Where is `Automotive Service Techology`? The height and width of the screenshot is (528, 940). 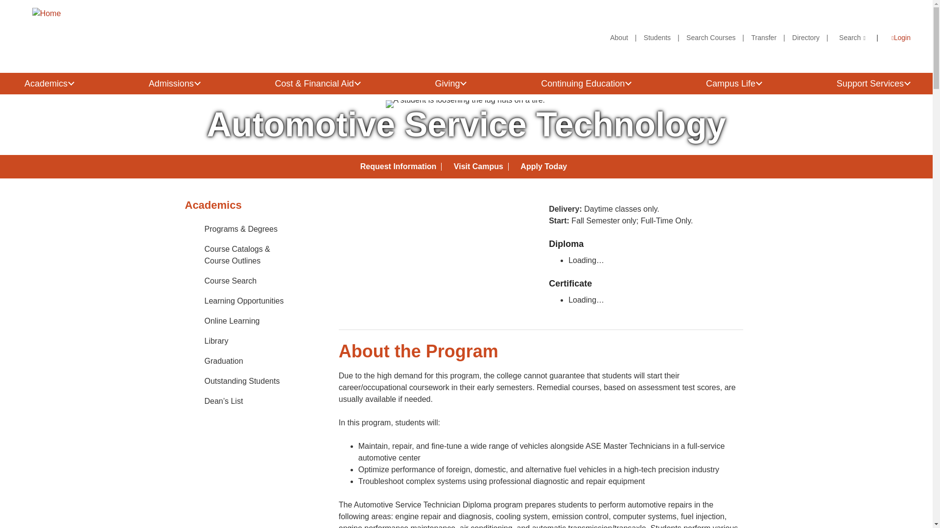
Automotive Service Techology is located at coordinates (495, 291).